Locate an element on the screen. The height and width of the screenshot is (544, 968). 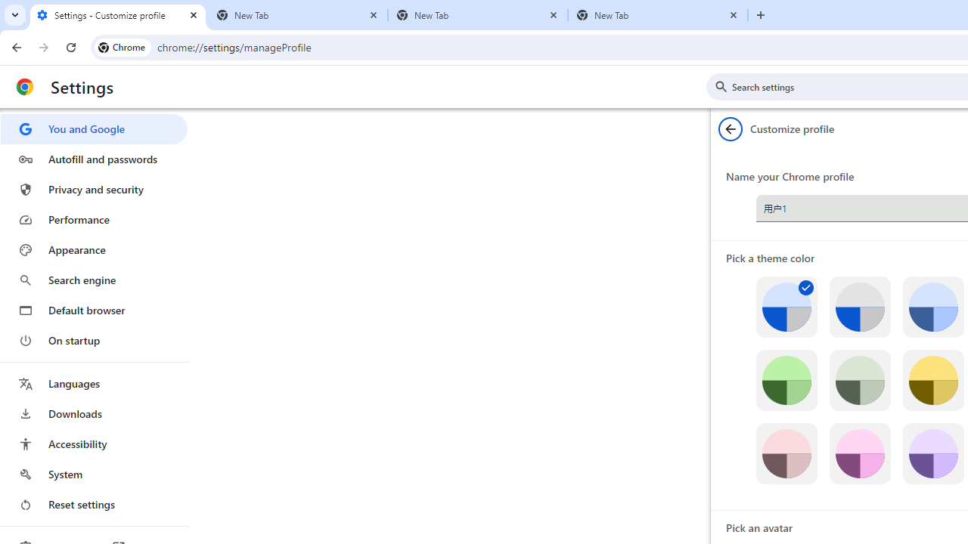
Settings - Customize profile is located at coordinates (118, 15).